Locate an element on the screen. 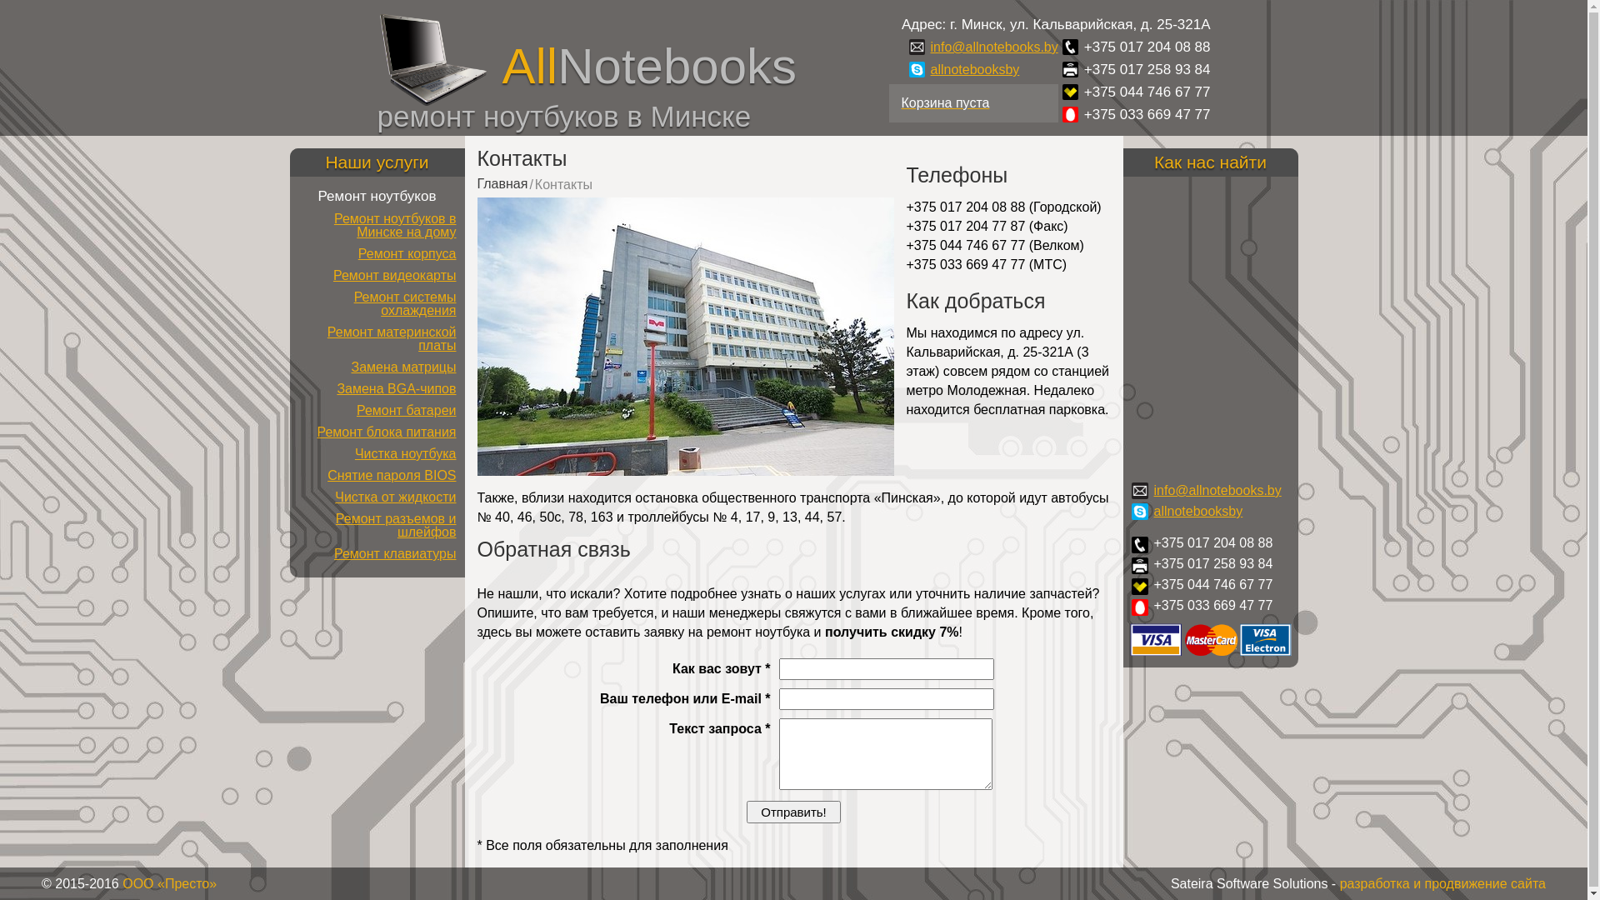 Image resolution: width=1600 pixels, height=900 pixels. allnotebooksby is located at coordinates (1198, 512).